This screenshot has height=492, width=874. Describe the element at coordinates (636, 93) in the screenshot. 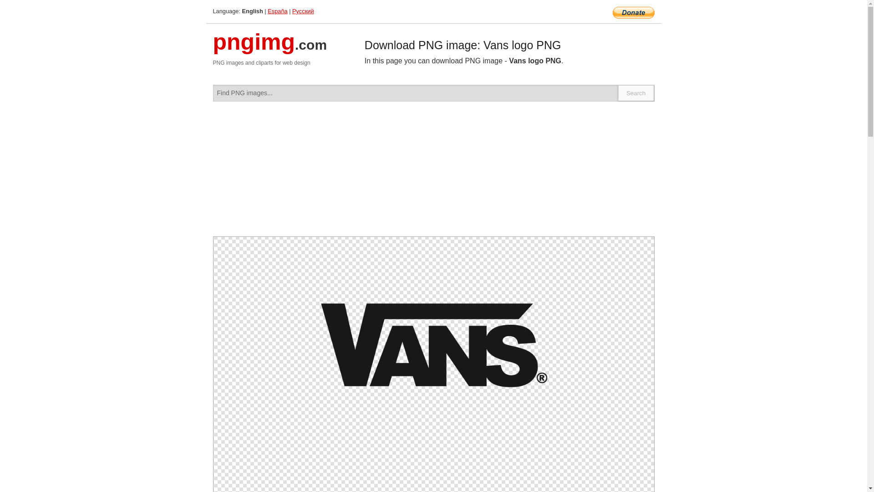

I see `Search` at that location.